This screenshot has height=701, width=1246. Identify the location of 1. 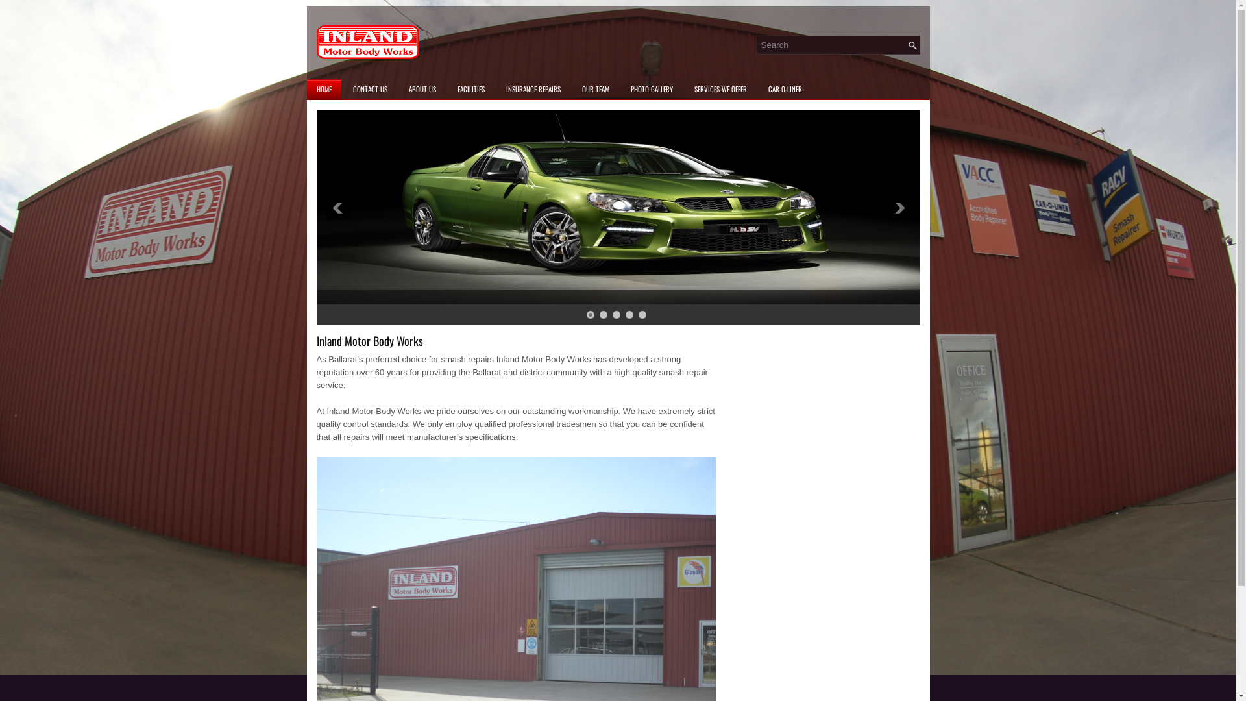
(591, 315).